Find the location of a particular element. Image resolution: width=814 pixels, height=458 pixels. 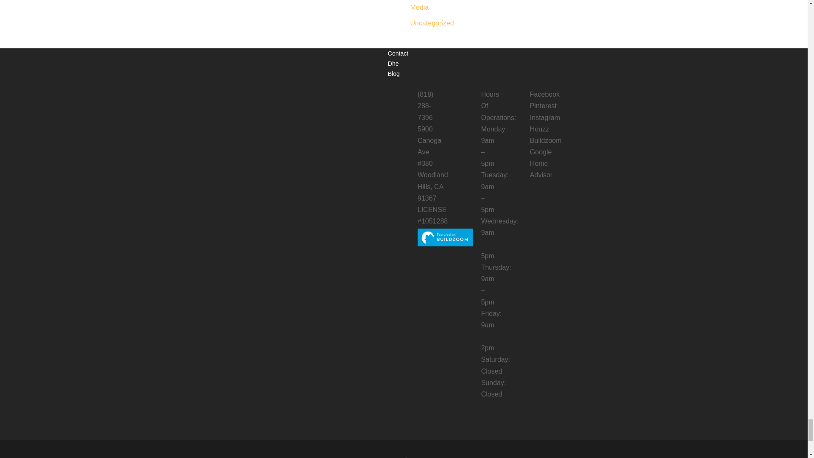

Facebook is located at coordinates (544, 94).